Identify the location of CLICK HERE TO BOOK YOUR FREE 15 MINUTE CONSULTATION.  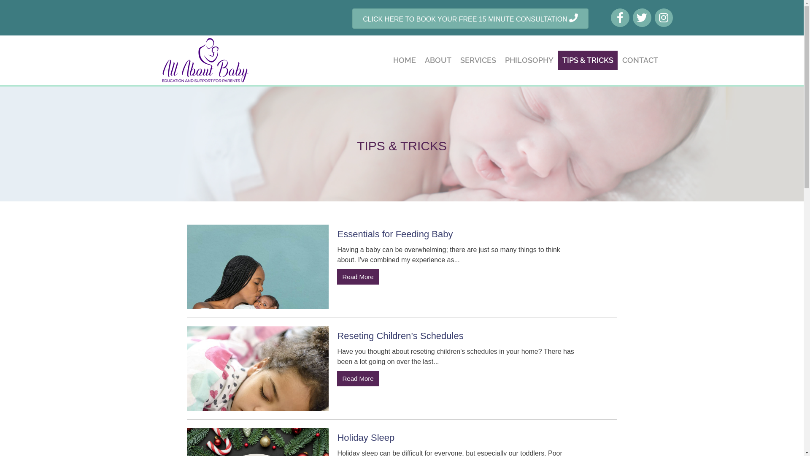
(470, 19).